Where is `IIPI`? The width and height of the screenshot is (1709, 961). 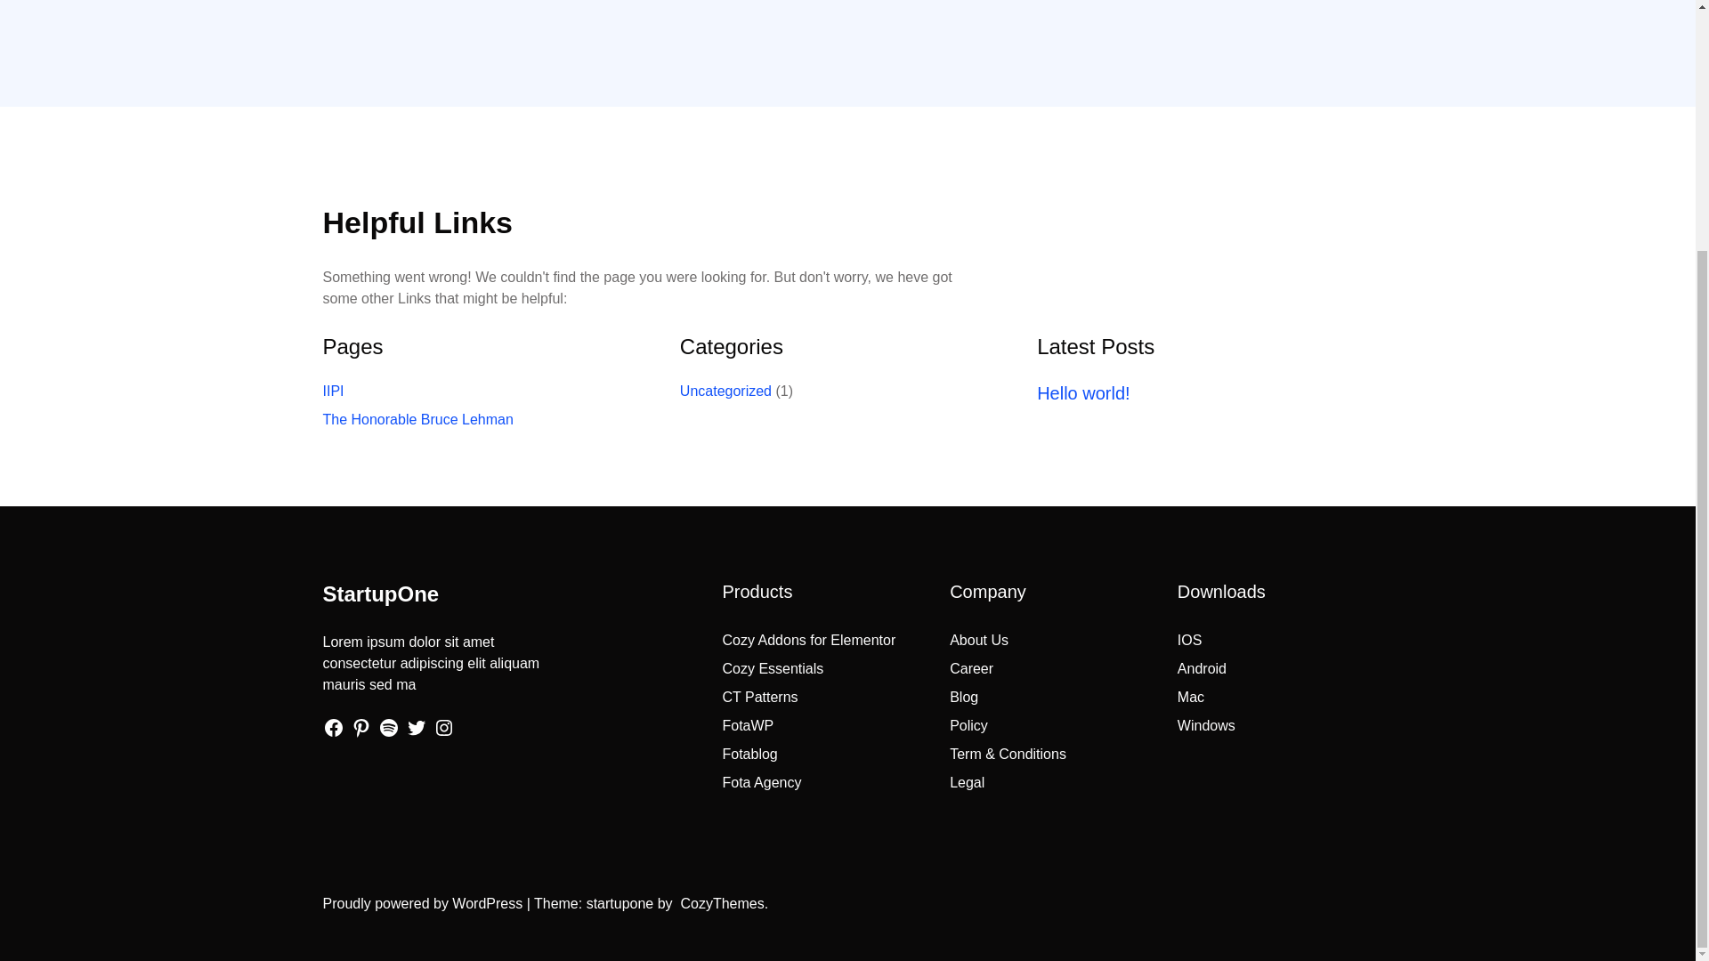 IIPI is located at coordinates (333, 391).